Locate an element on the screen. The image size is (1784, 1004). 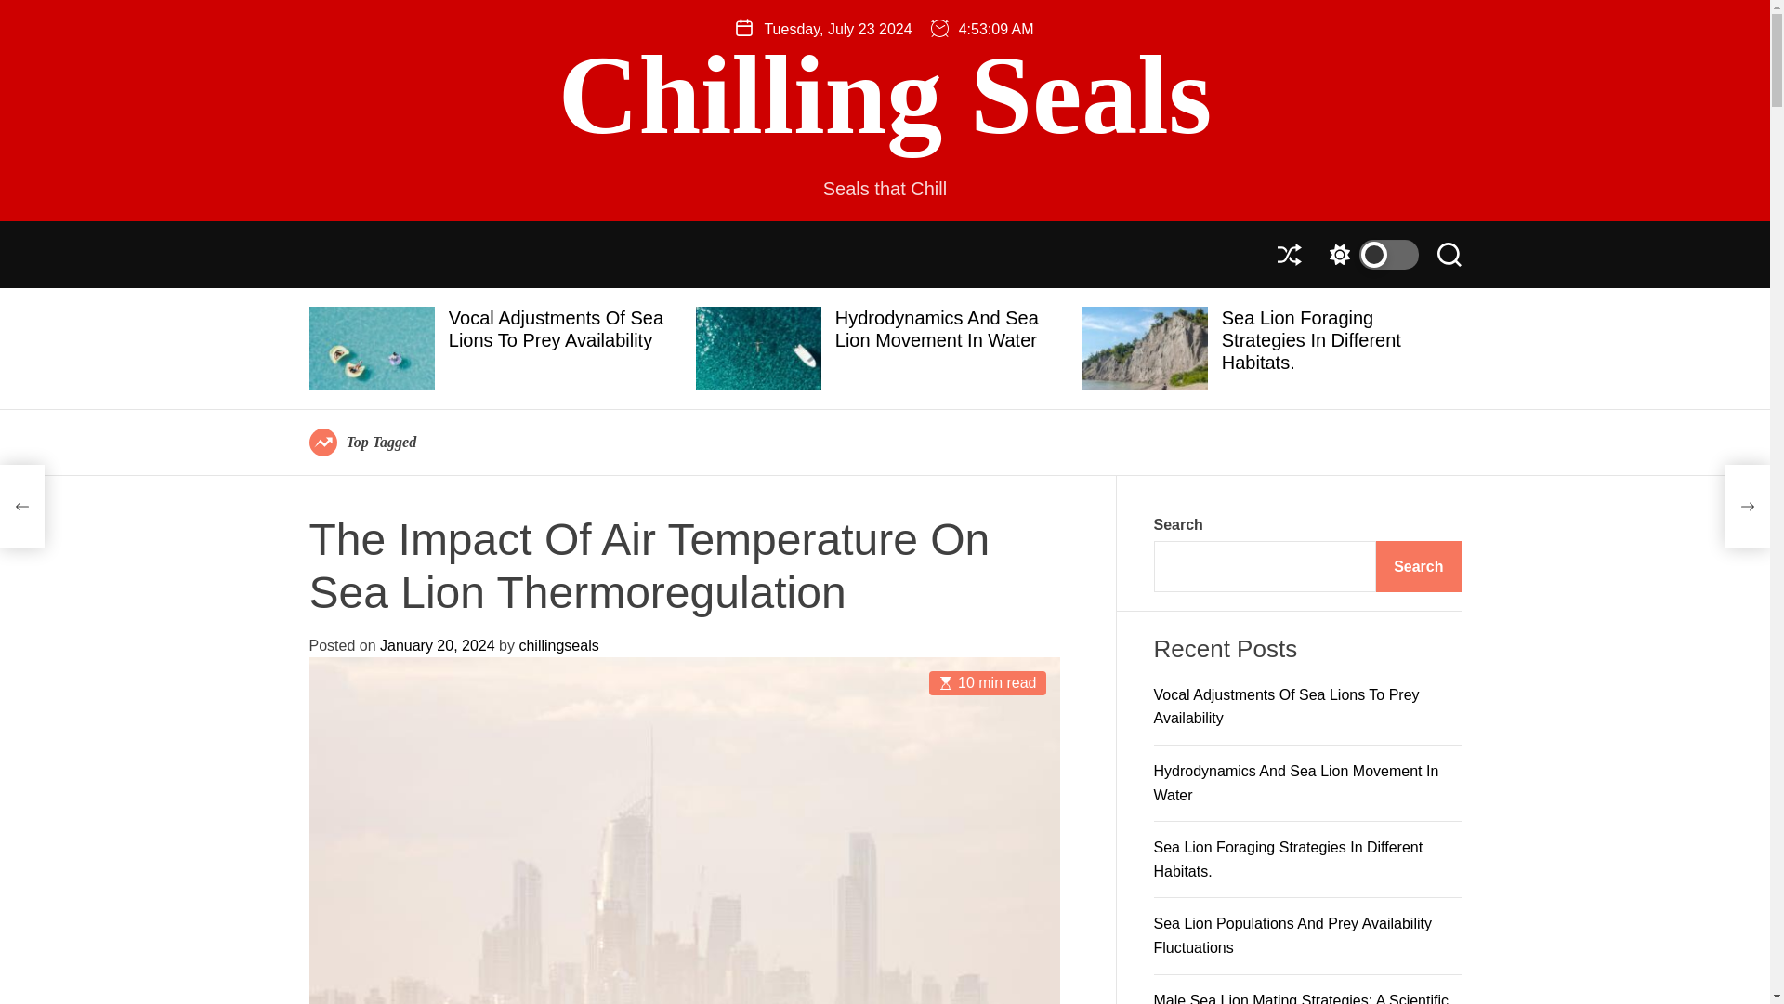
chillingseals is located at coordinates (557, 645).